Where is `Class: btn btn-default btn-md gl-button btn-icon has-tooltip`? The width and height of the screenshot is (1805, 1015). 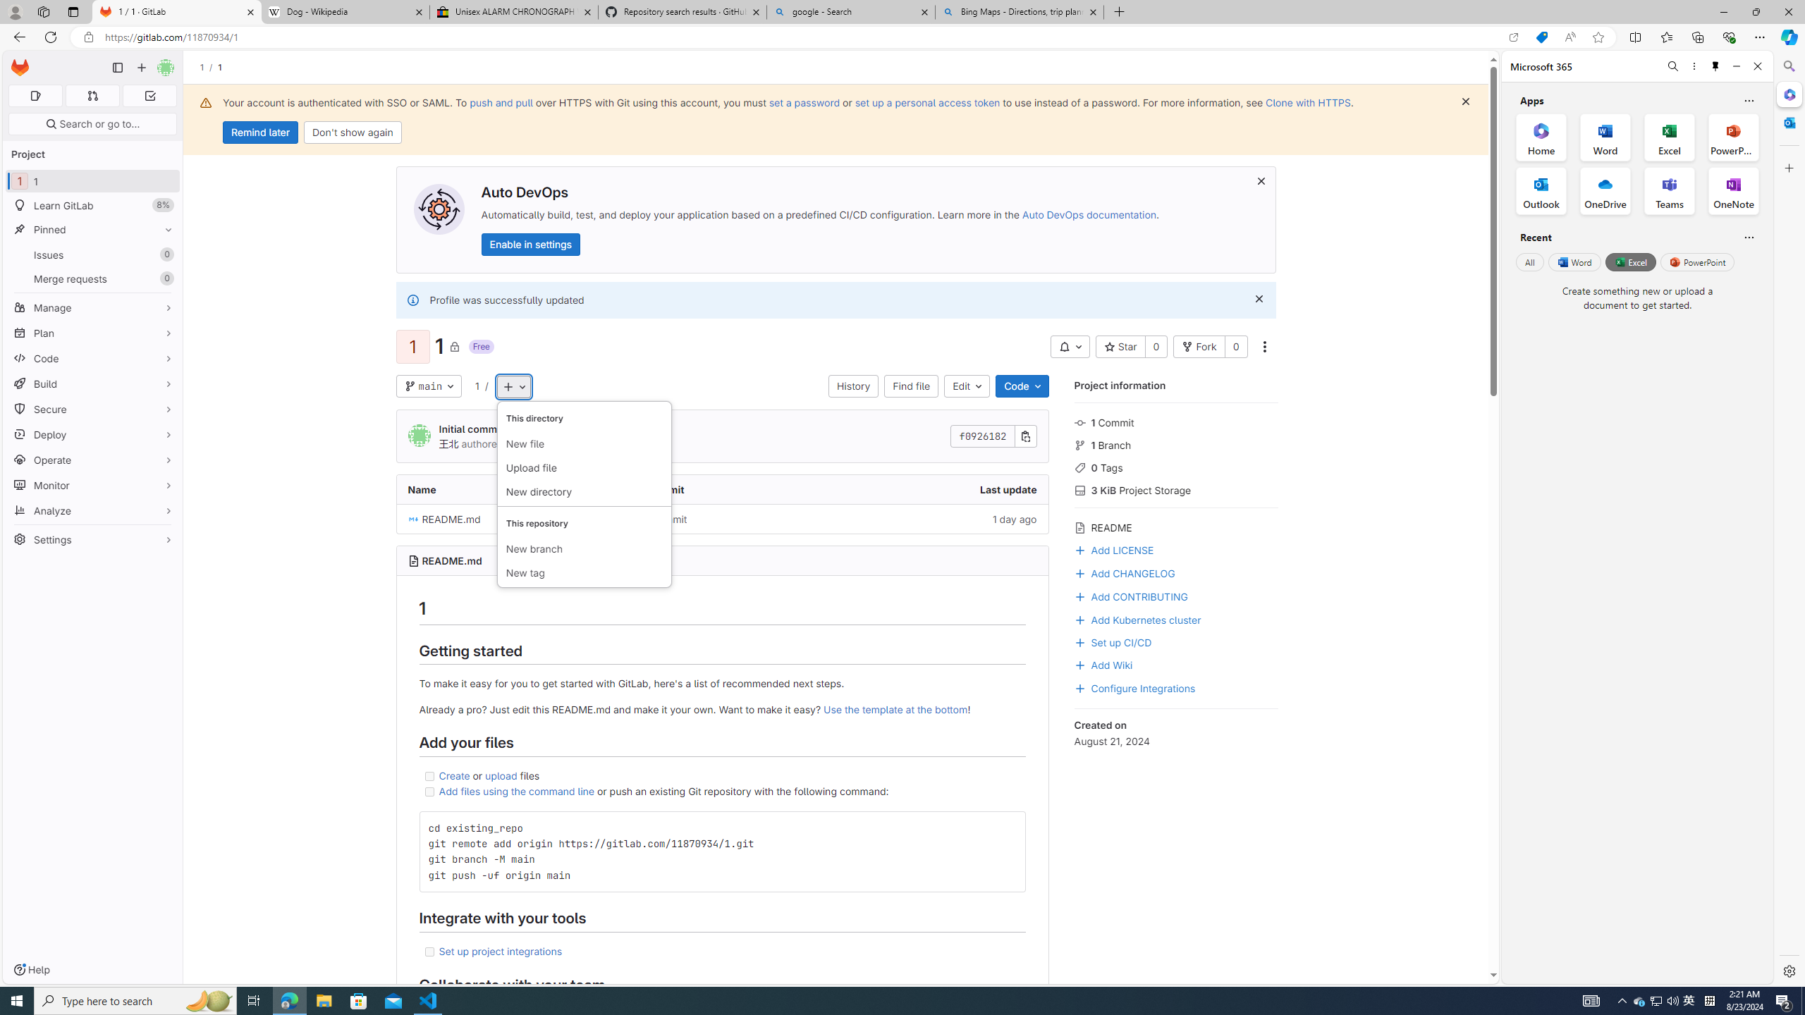
Class: btn btn-default btn-md gl-button btn-icon has-tooltip is located at coordinates (1008, 827).